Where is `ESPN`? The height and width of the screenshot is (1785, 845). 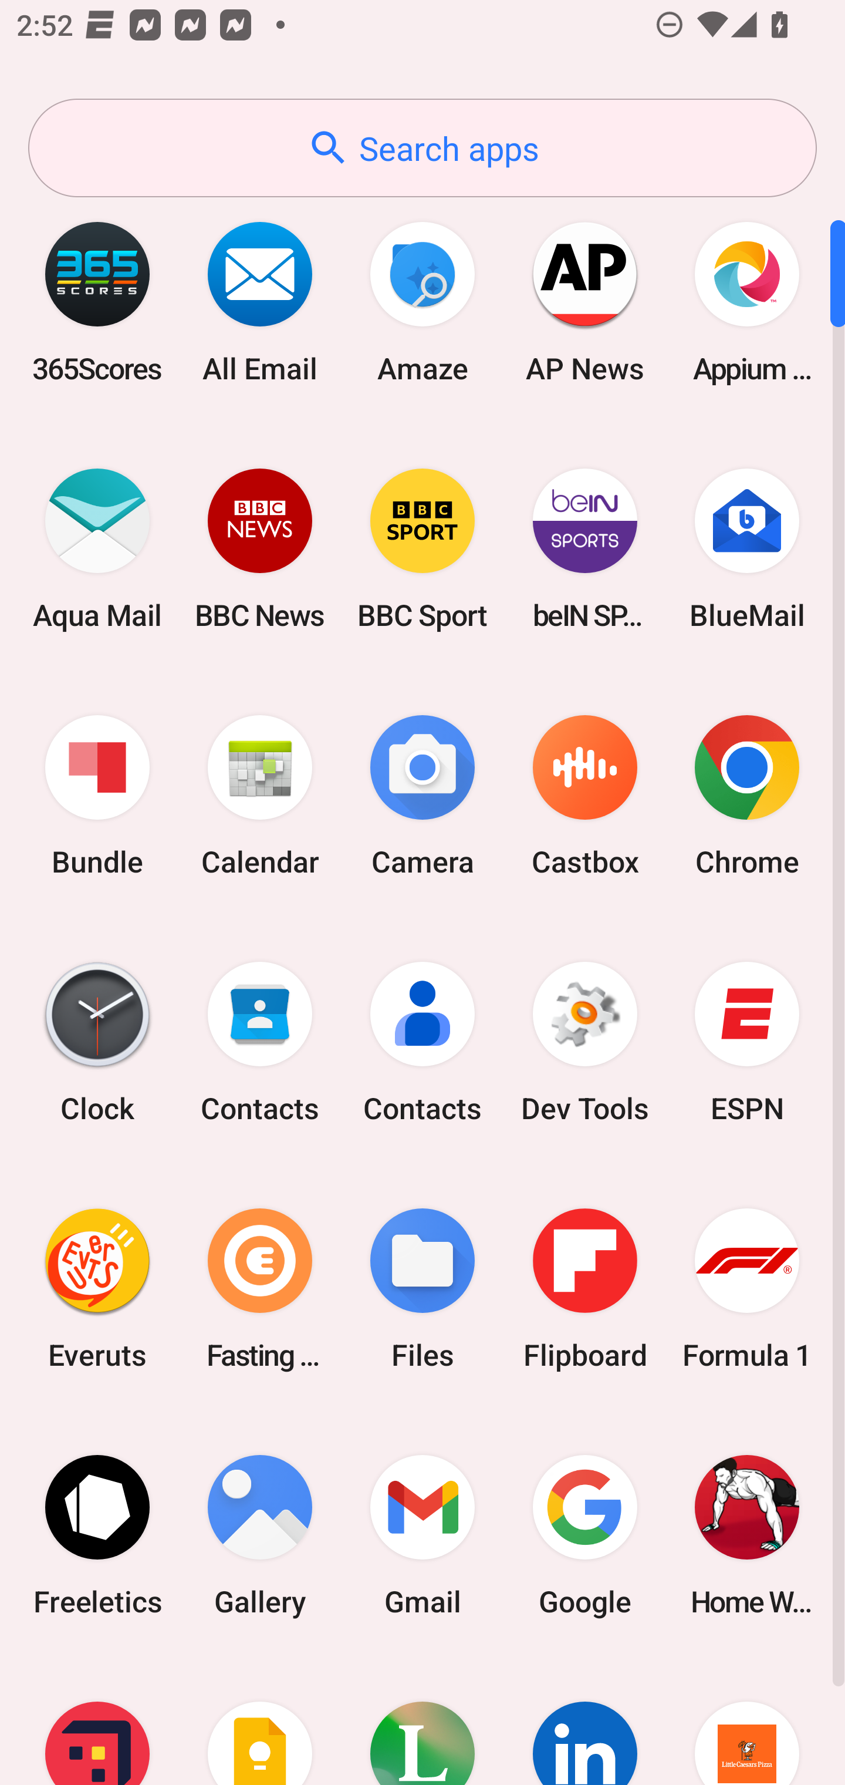
ESPN is located at coordinates (747, 1042).